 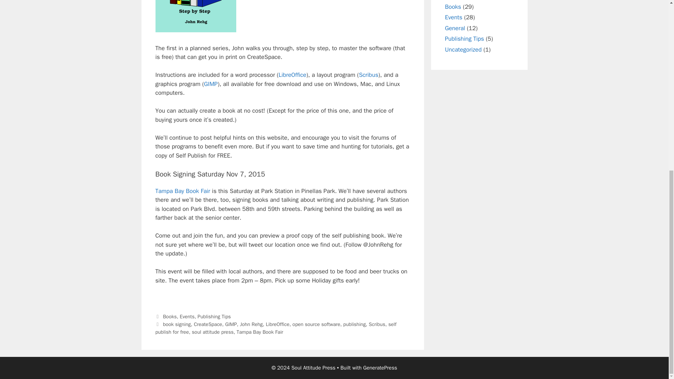 I want to click on GIMP, so click(x=211, y=84).